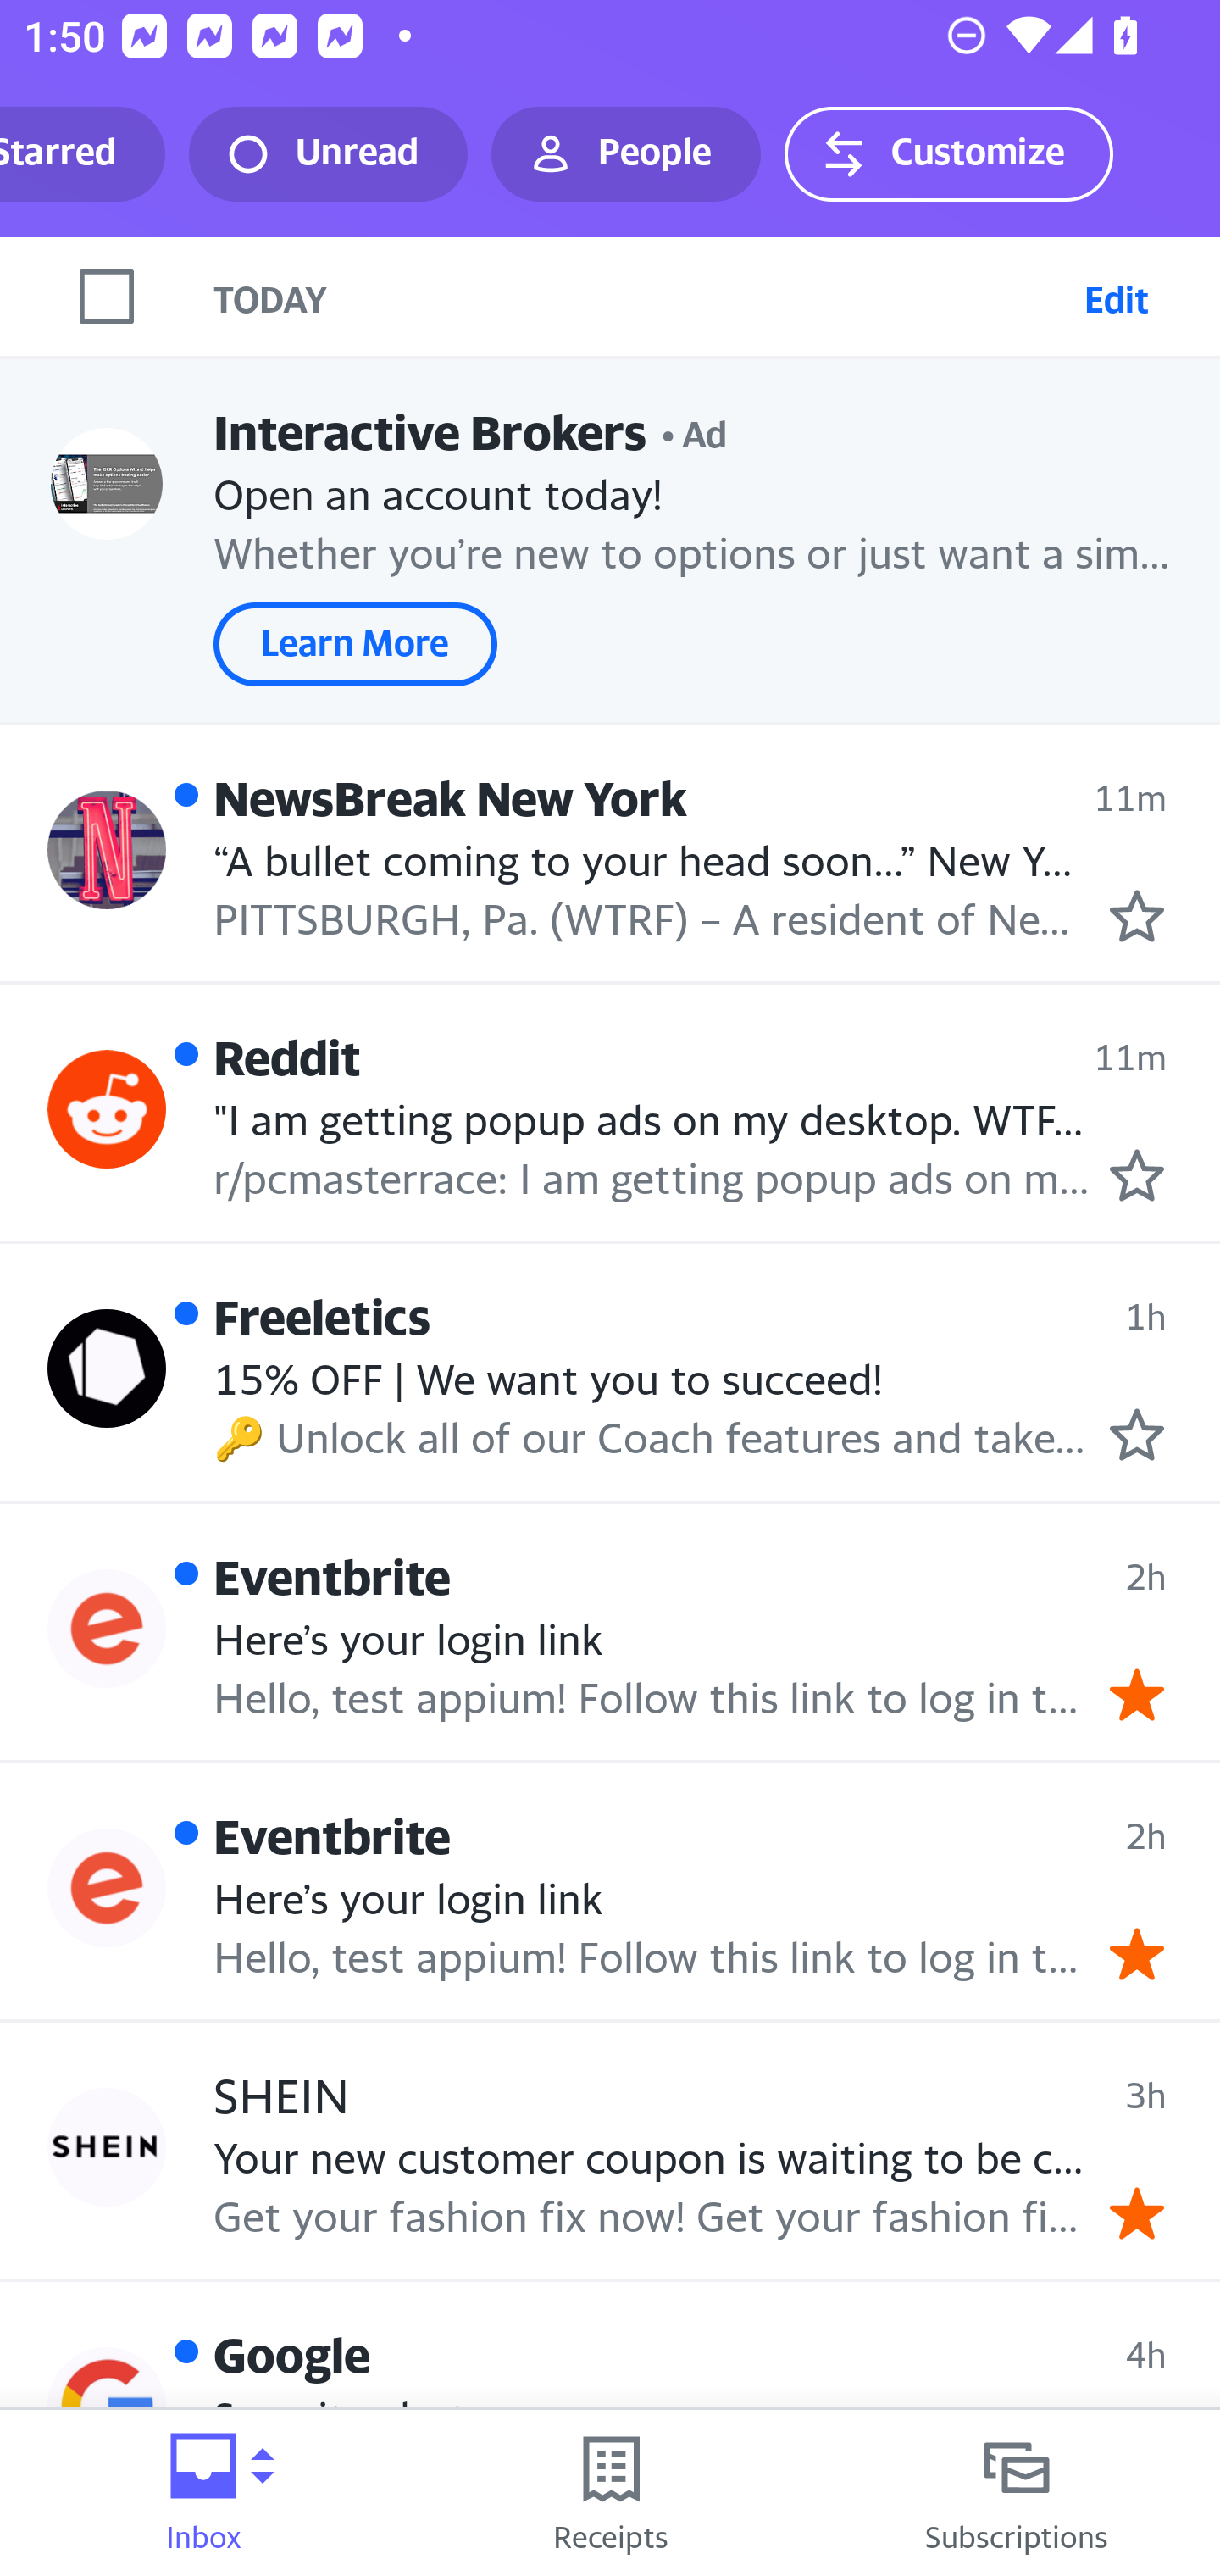 This screenshot has width=1220, height=2576. What do you see at coordinates (1137, 1693) in the screenshot?
I see `Remove star.` at bounding box center [1137, 1693].